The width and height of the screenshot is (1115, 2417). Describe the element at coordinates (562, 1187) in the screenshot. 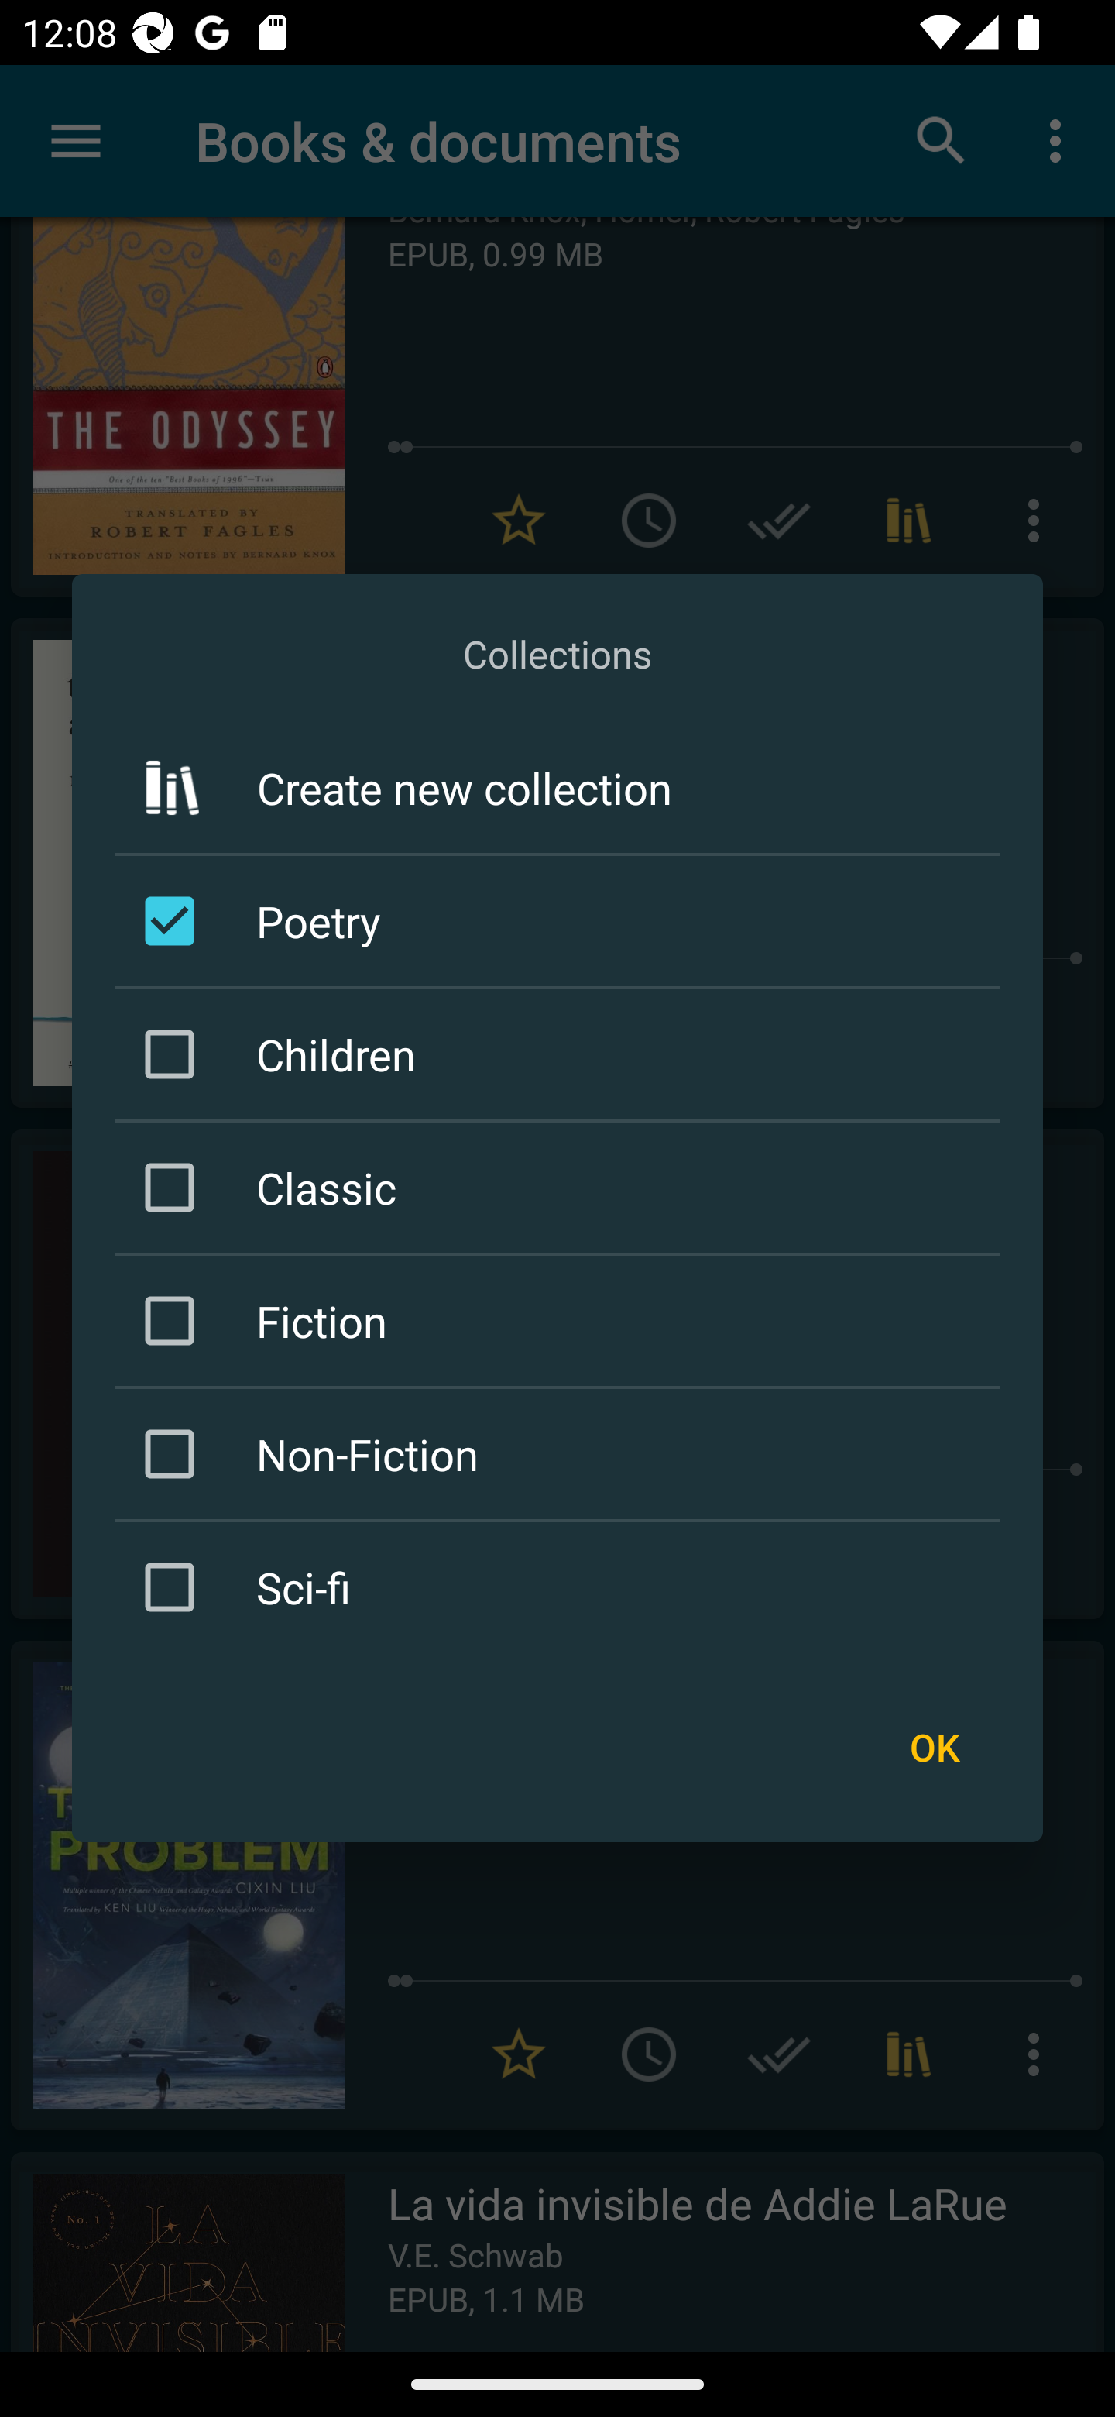

I see `Classic` at that location.